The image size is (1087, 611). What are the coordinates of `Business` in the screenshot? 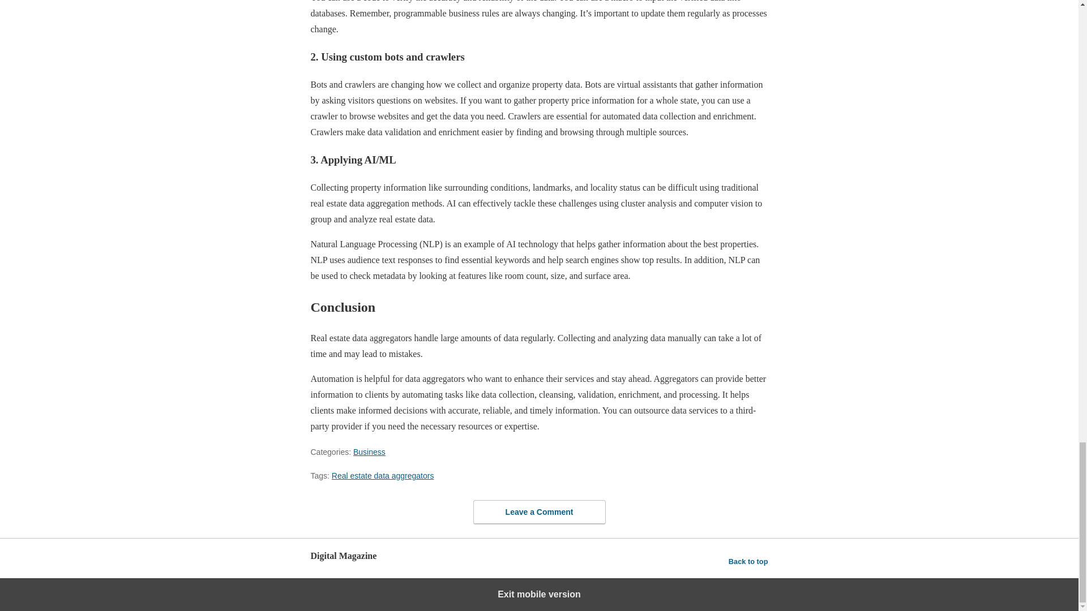 It's located at (369, 451).